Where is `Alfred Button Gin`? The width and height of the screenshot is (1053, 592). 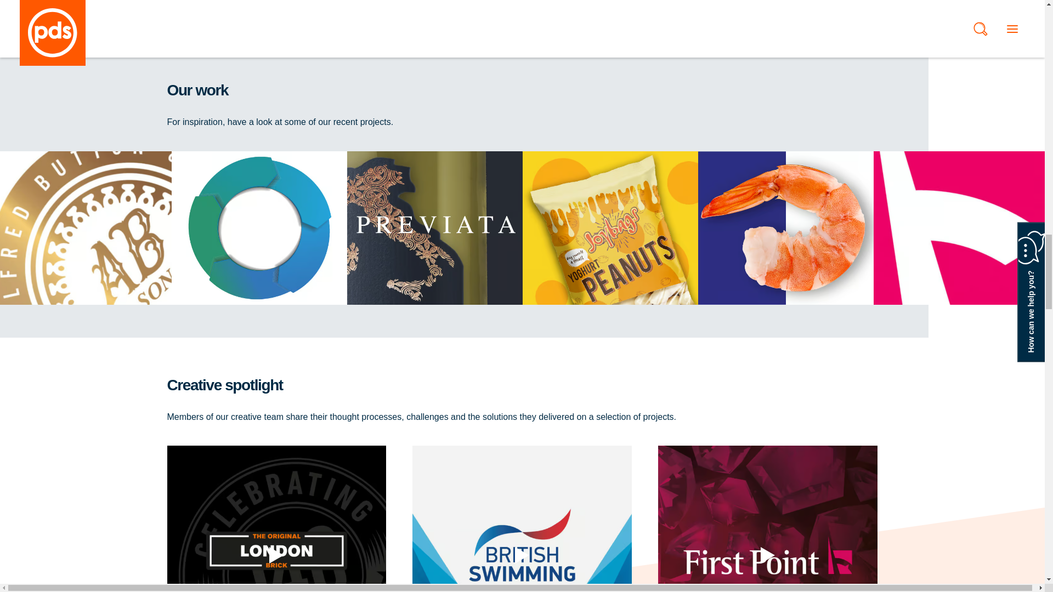 Alfred Button Gin is located at coordinates (86, 228).